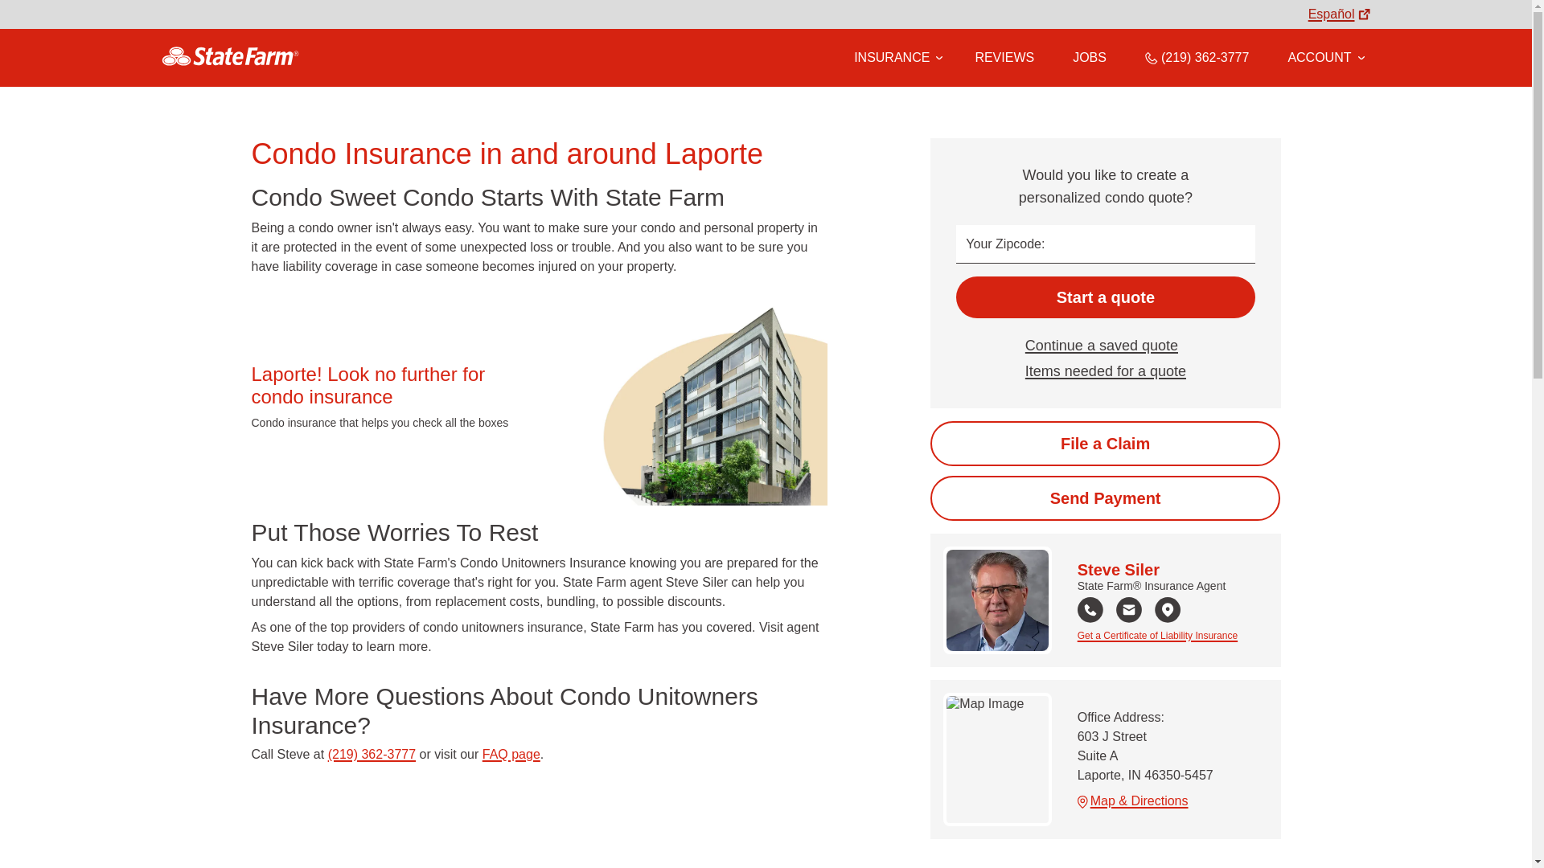 This screenshot has height=868, width=1544. I want to click on Start the claim process online, so click(1105, 443).